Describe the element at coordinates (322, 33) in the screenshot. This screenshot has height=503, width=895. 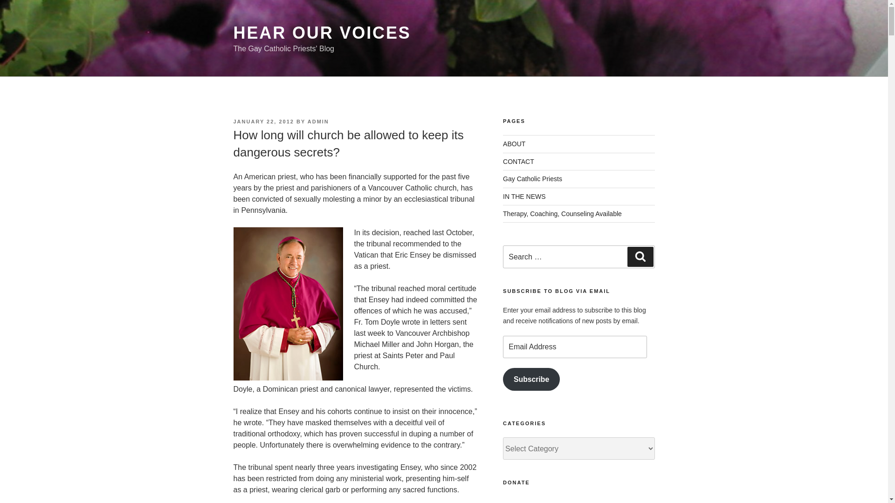
I see `HEAR OUR VOICES` at that location.